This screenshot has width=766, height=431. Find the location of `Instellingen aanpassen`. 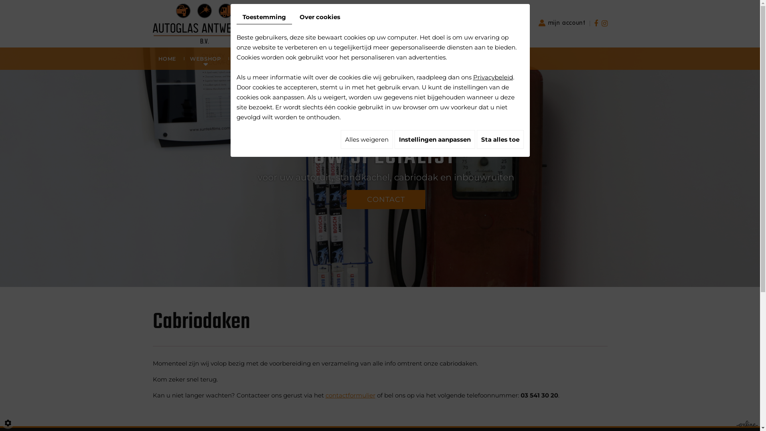

Instellingen aanpassen is located at coordinates (434, 140).